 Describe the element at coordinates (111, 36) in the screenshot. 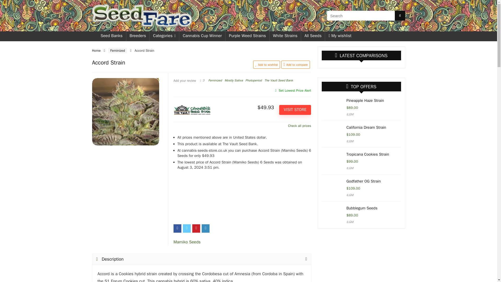

I see `Seed Banks` at that location.